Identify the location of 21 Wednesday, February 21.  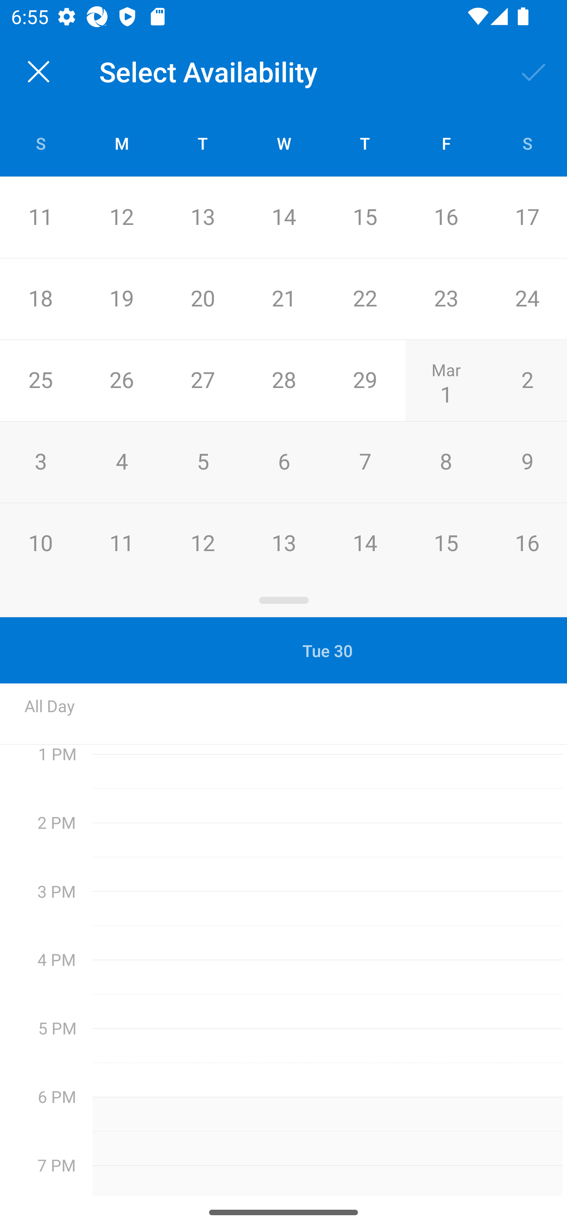
(283, 299).